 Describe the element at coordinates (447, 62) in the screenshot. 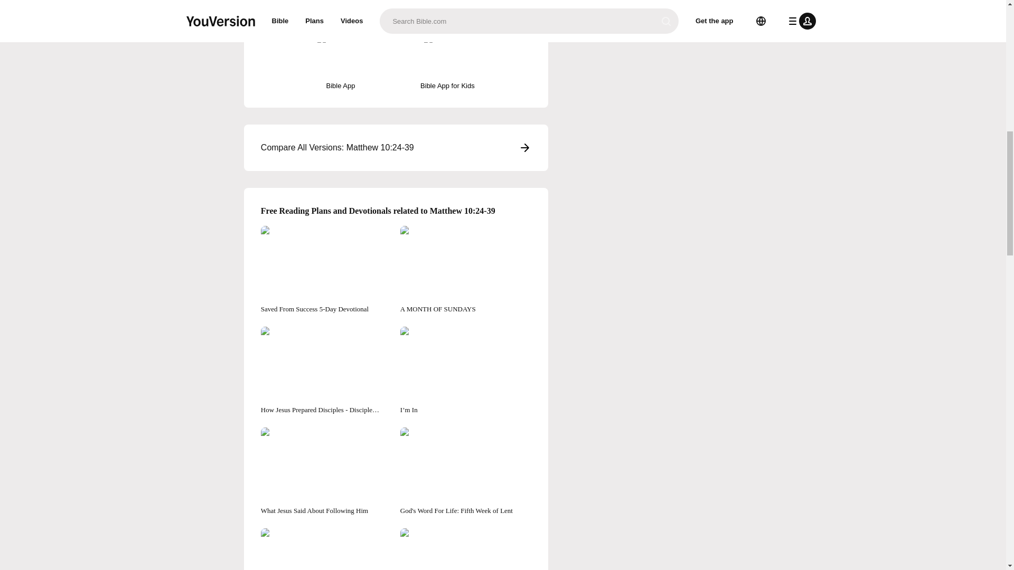

I see `Bible App for Kids` at that location.